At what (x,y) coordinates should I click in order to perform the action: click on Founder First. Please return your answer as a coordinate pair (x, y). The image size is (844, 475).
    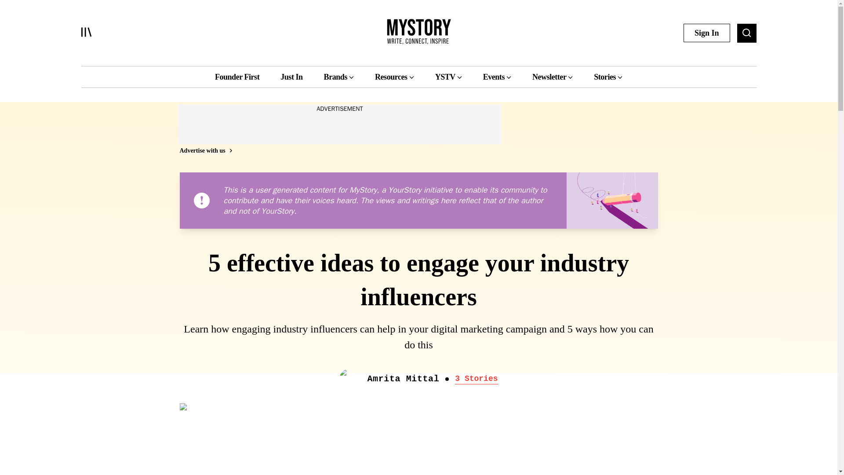
    Looking at the image, I should click on (237, 77).